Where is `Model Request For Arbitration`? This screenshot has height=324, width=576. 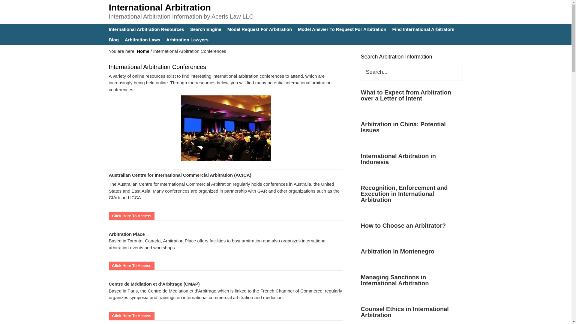 Model Request For Arbitration is located at coordinates (260, 29).